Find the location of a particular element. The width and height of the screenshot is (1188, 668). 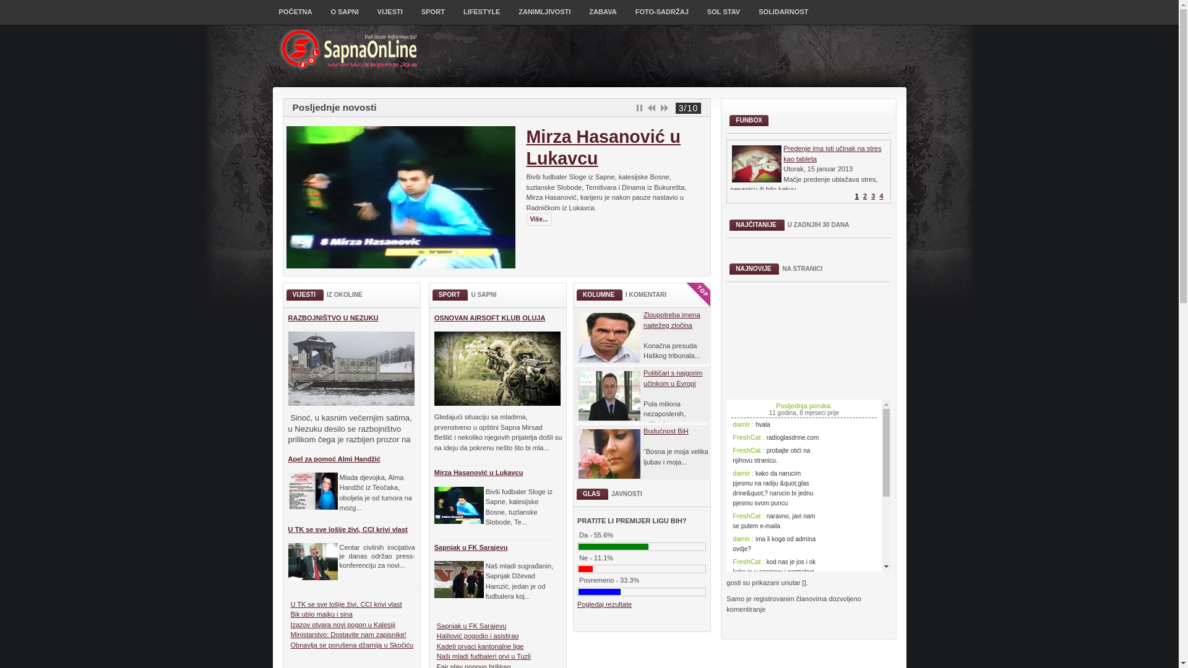

Pogledaj rezultate is located at coordinates (605, 604).